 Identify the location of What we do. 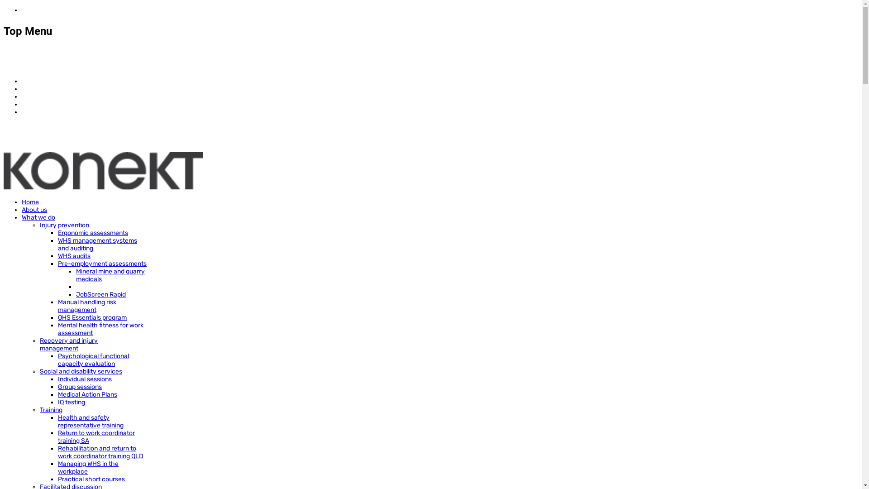
(38, 217).